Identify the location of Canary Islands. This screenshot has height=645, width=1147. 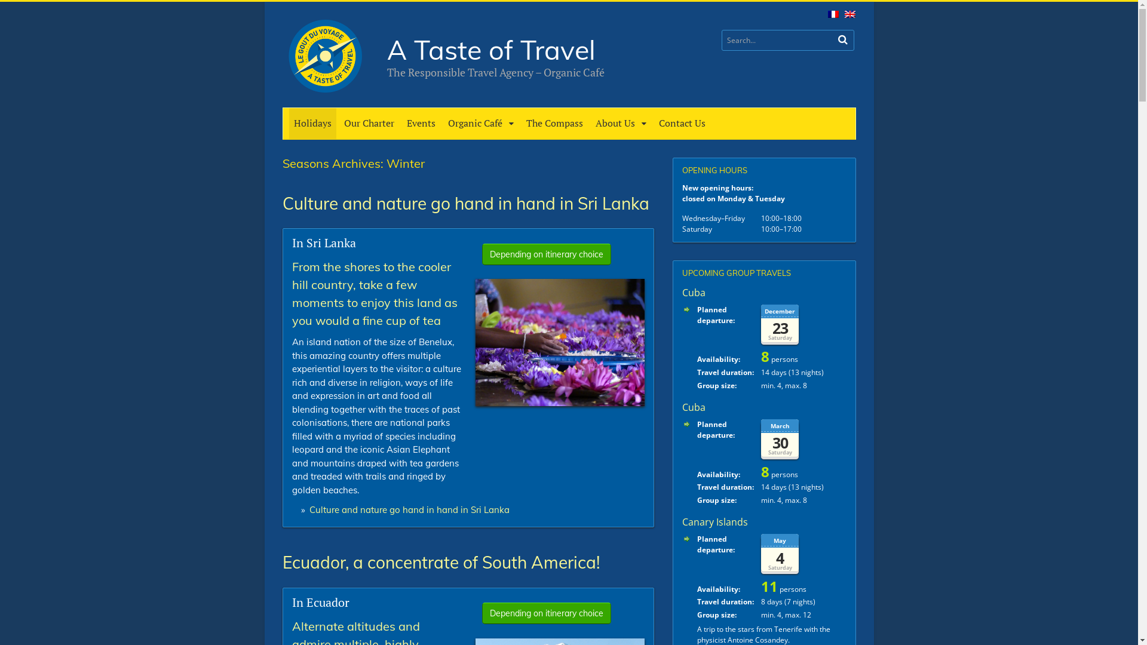
(715, 522).